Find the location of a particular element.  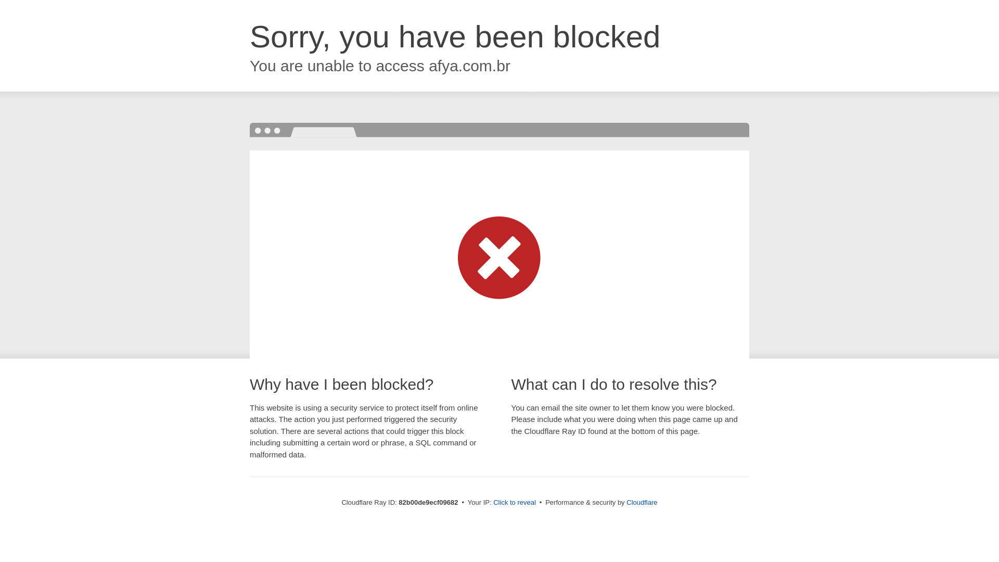

Cloudflare is located at coordinates (642, 503).